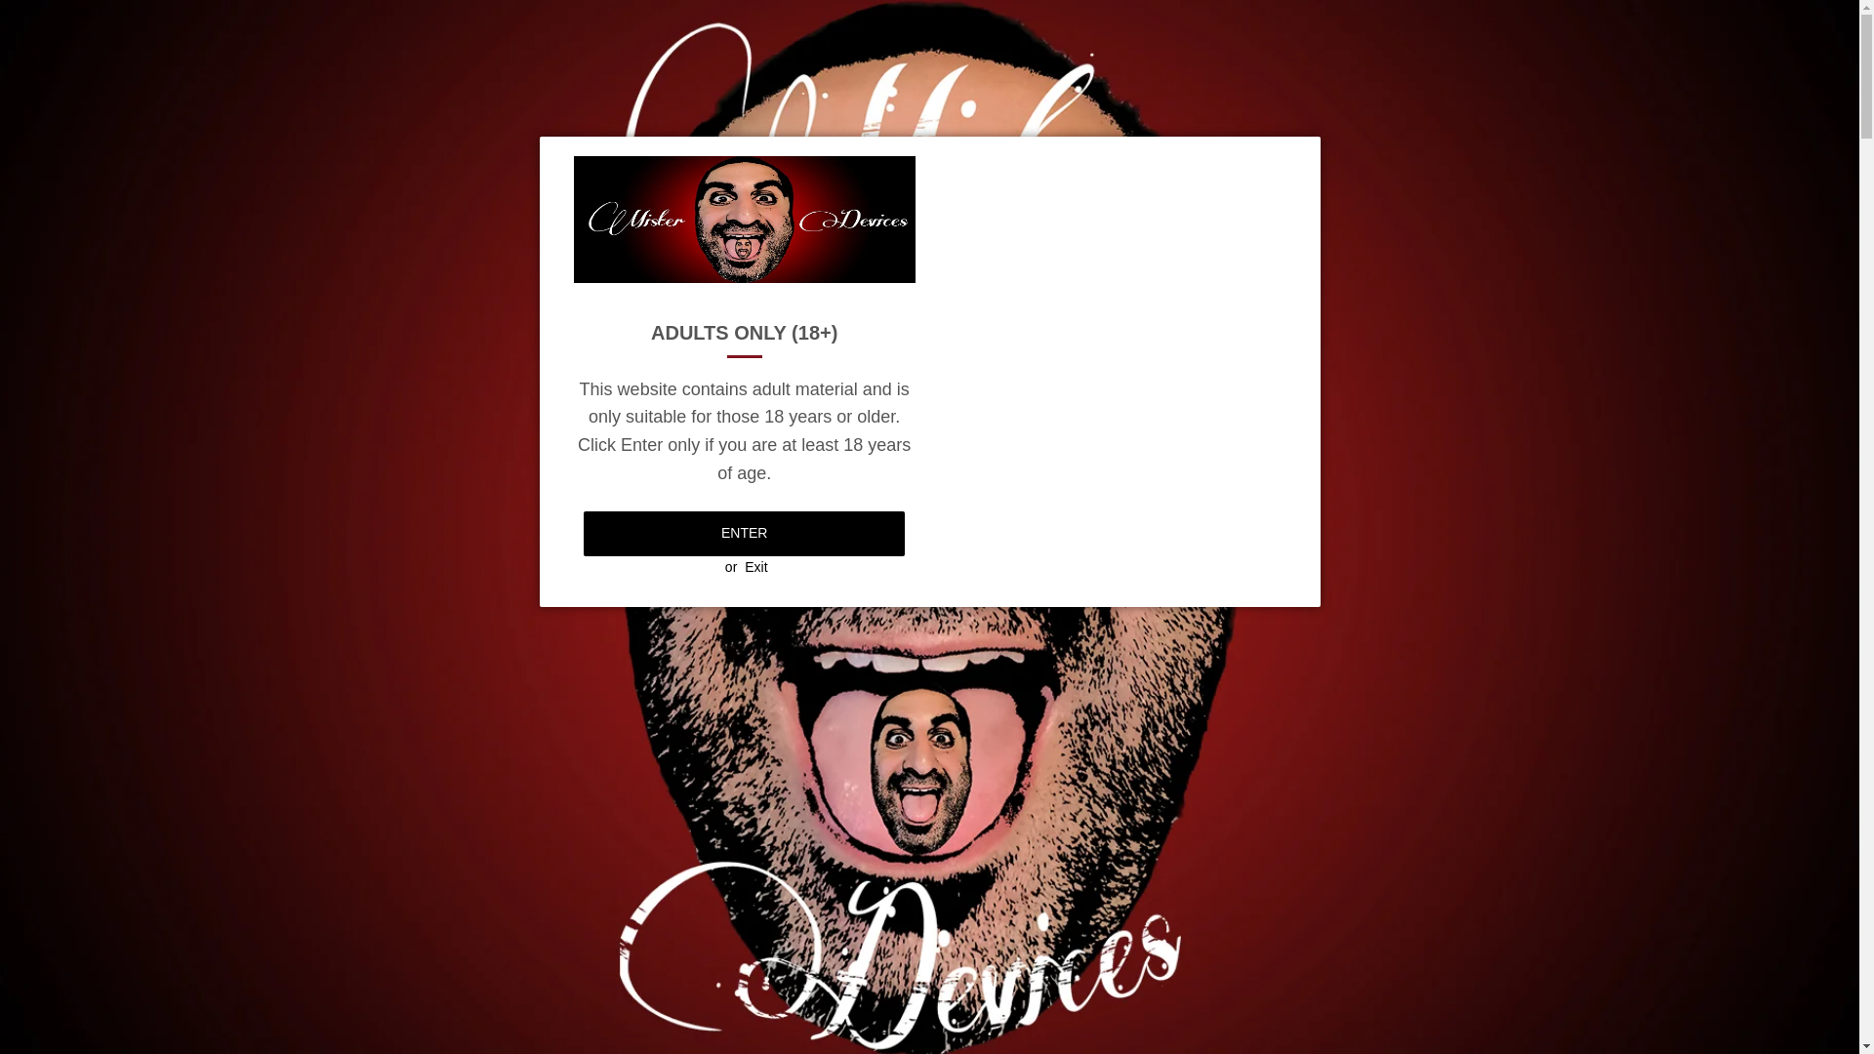  I want to click on DRY HERB, so click(568, 275).